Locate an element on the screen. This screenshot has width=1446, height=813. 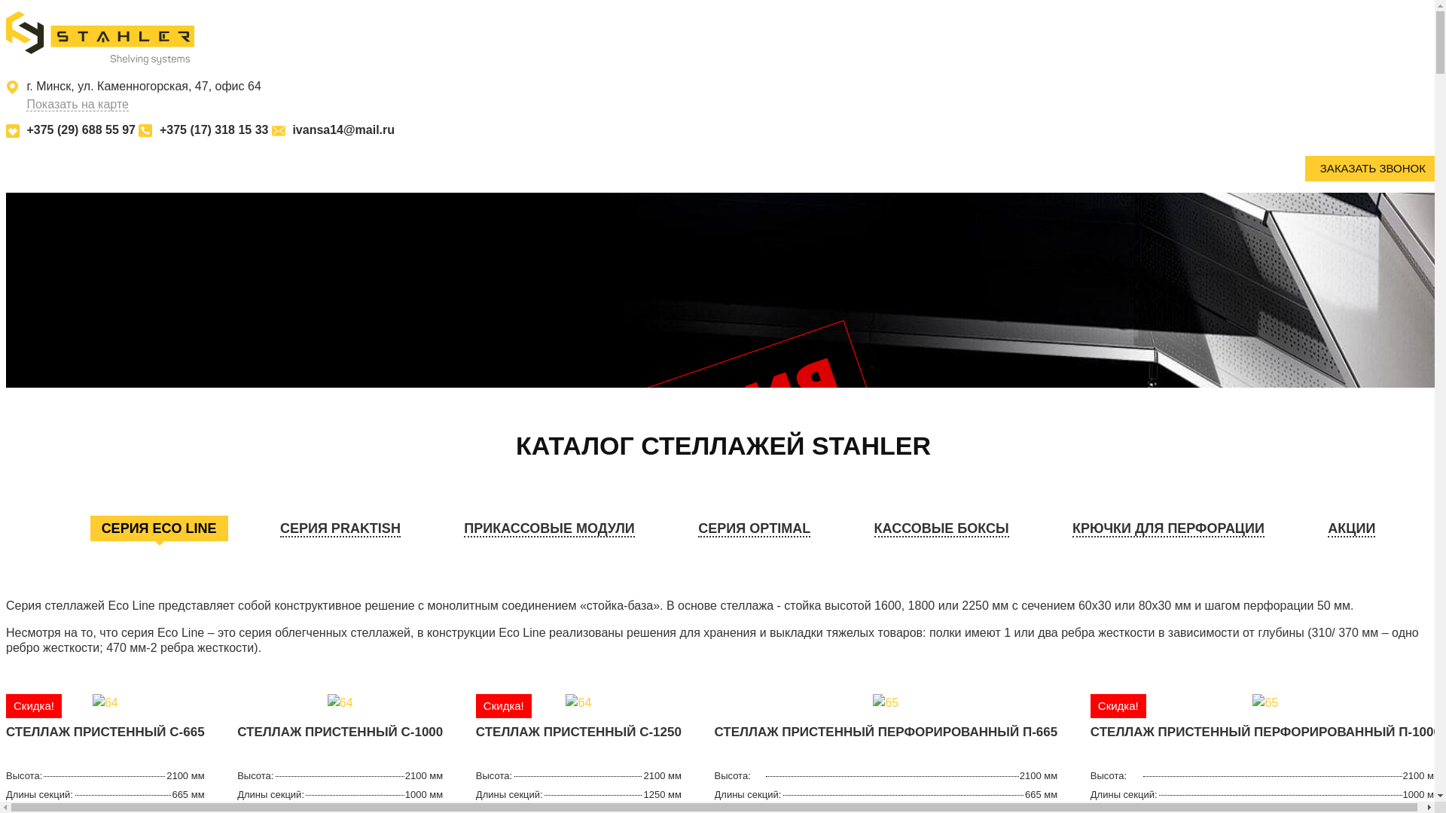
+375 (29) 688 55 97 is located at coordinates (81, 129).